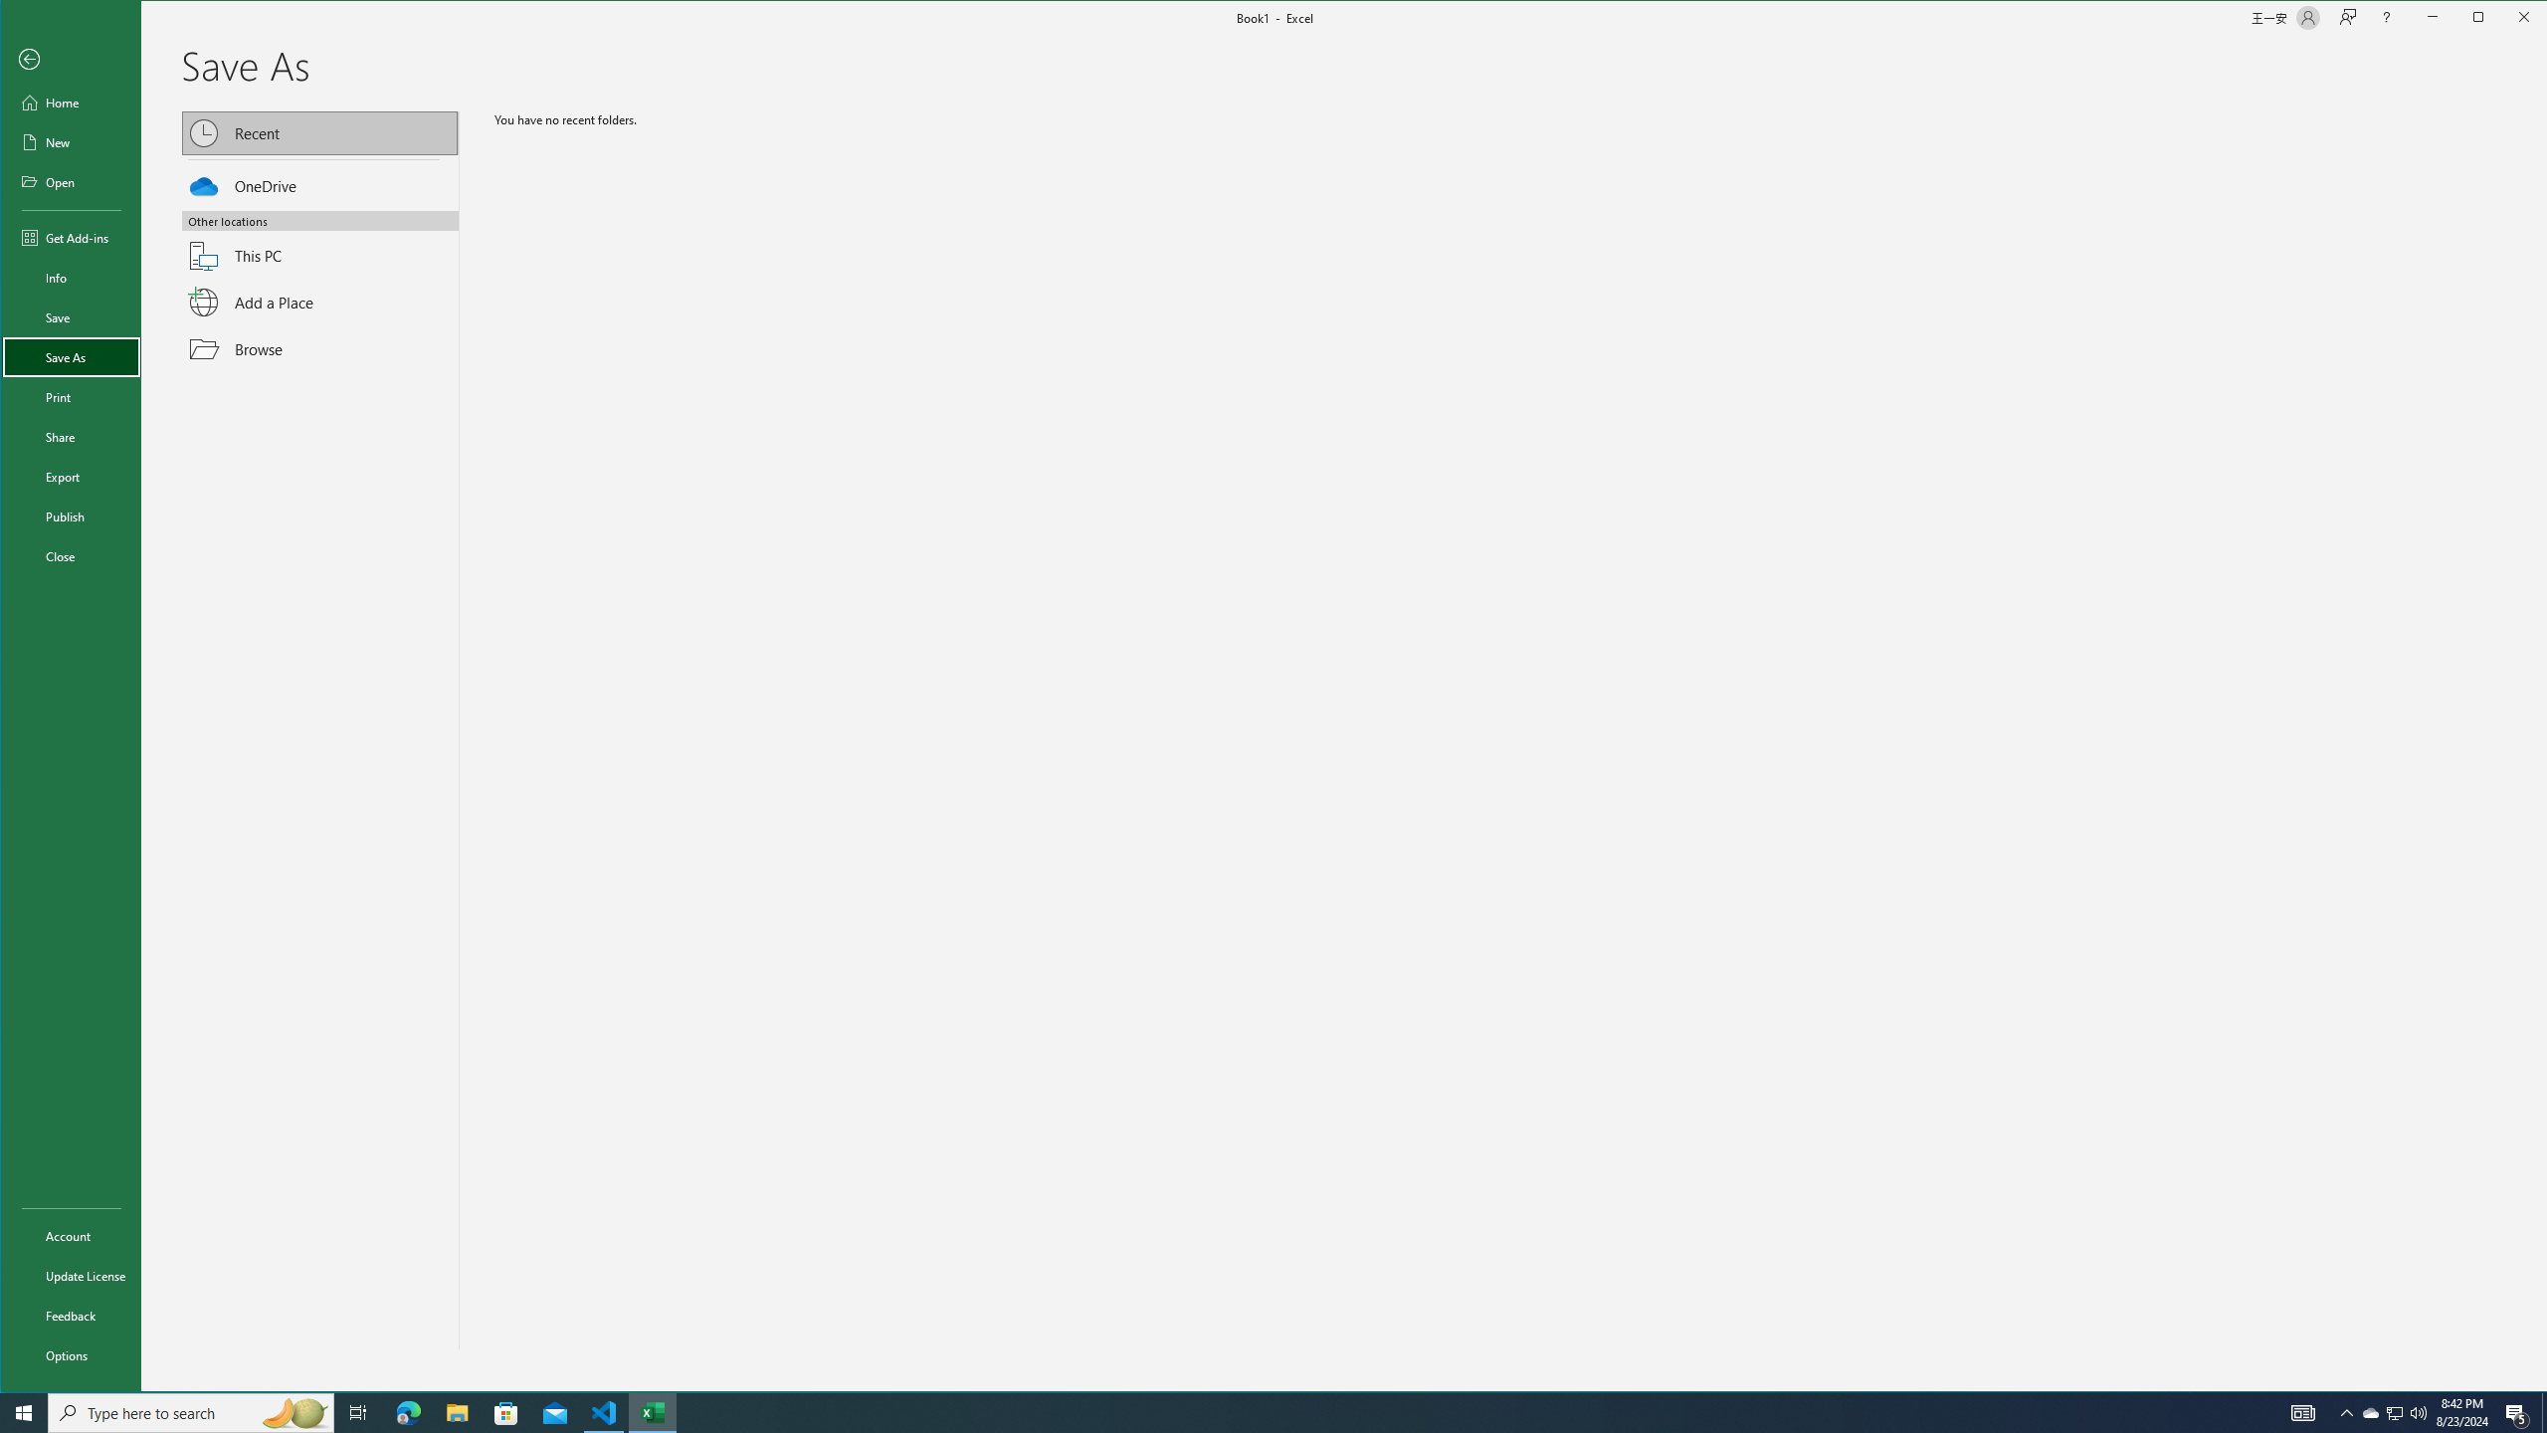  What do you see at coordinates (71, 515) in the screenshot?
I see `Action Center, 5 new notifications` at bounding box center [71, 515].